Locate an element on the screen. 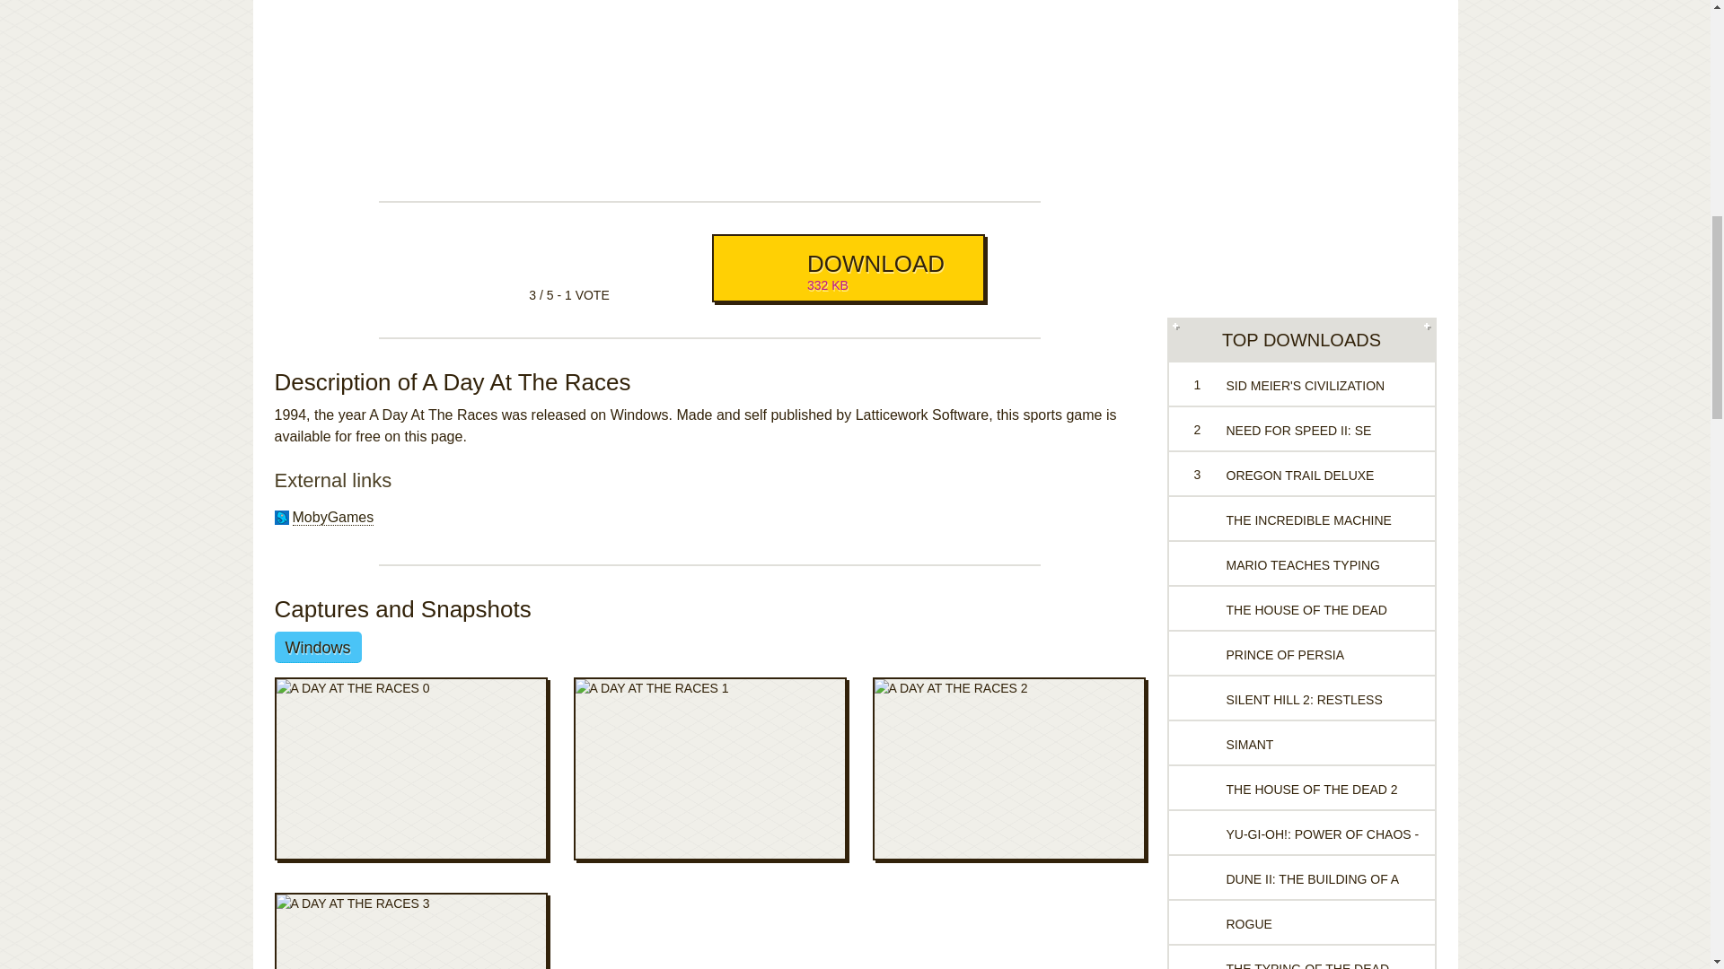  Windows is located at coordinates (318, 647).